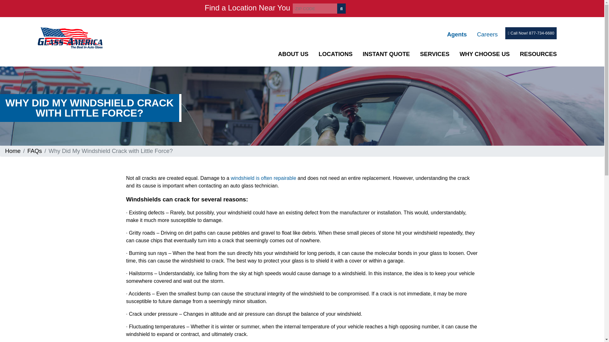 The height and width of the screenshot is (342, 609). What do you see at coordinates (539, 54) in the screenshot?
I see `RESOURCES` at bounding box center [539, 54].